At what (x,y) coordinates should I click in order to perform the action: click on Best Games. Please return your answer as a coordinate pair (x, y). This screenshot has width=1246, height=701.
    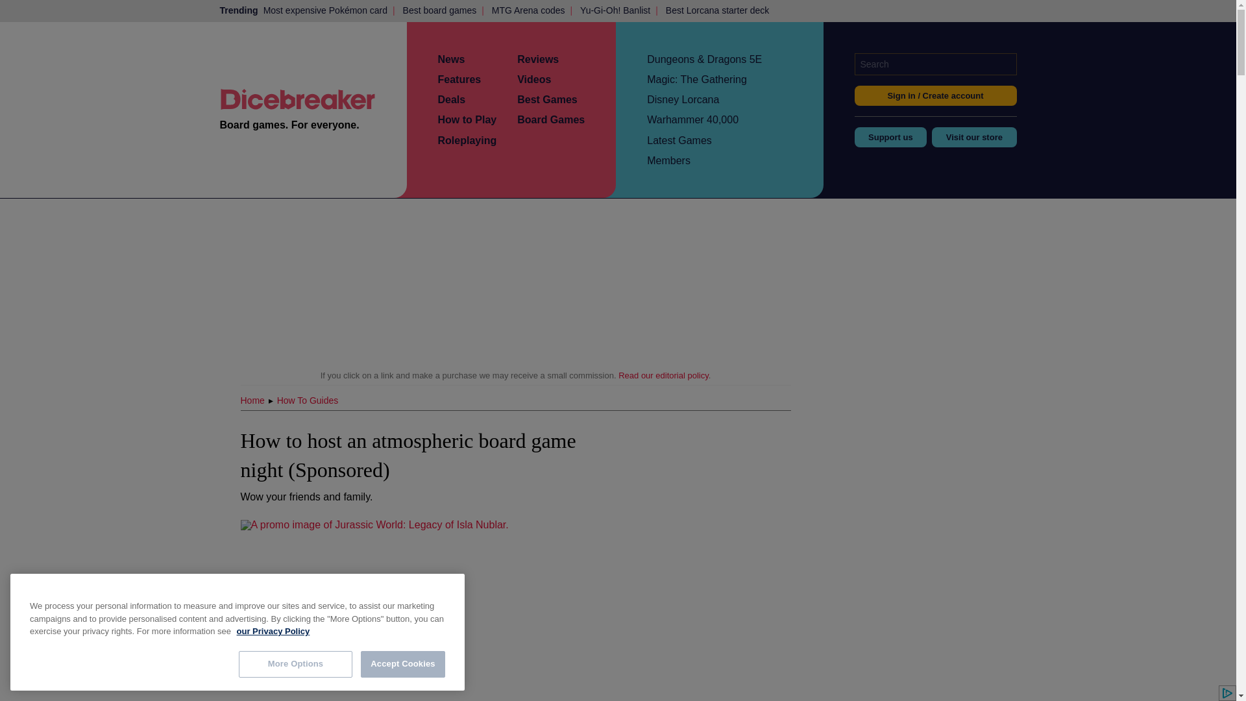
    Looking at the image, I should click on (547, 99).